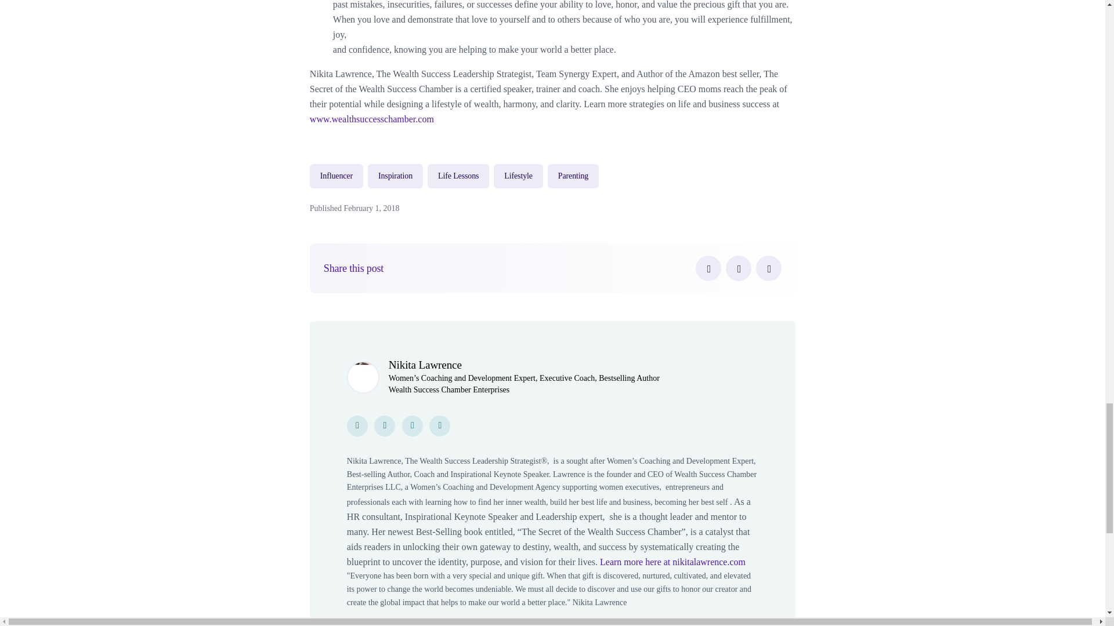  What do you see at coordinates (425, 365) in the screenshot?
I see `Nikita Lawrence` at bounding box center [425, 365].